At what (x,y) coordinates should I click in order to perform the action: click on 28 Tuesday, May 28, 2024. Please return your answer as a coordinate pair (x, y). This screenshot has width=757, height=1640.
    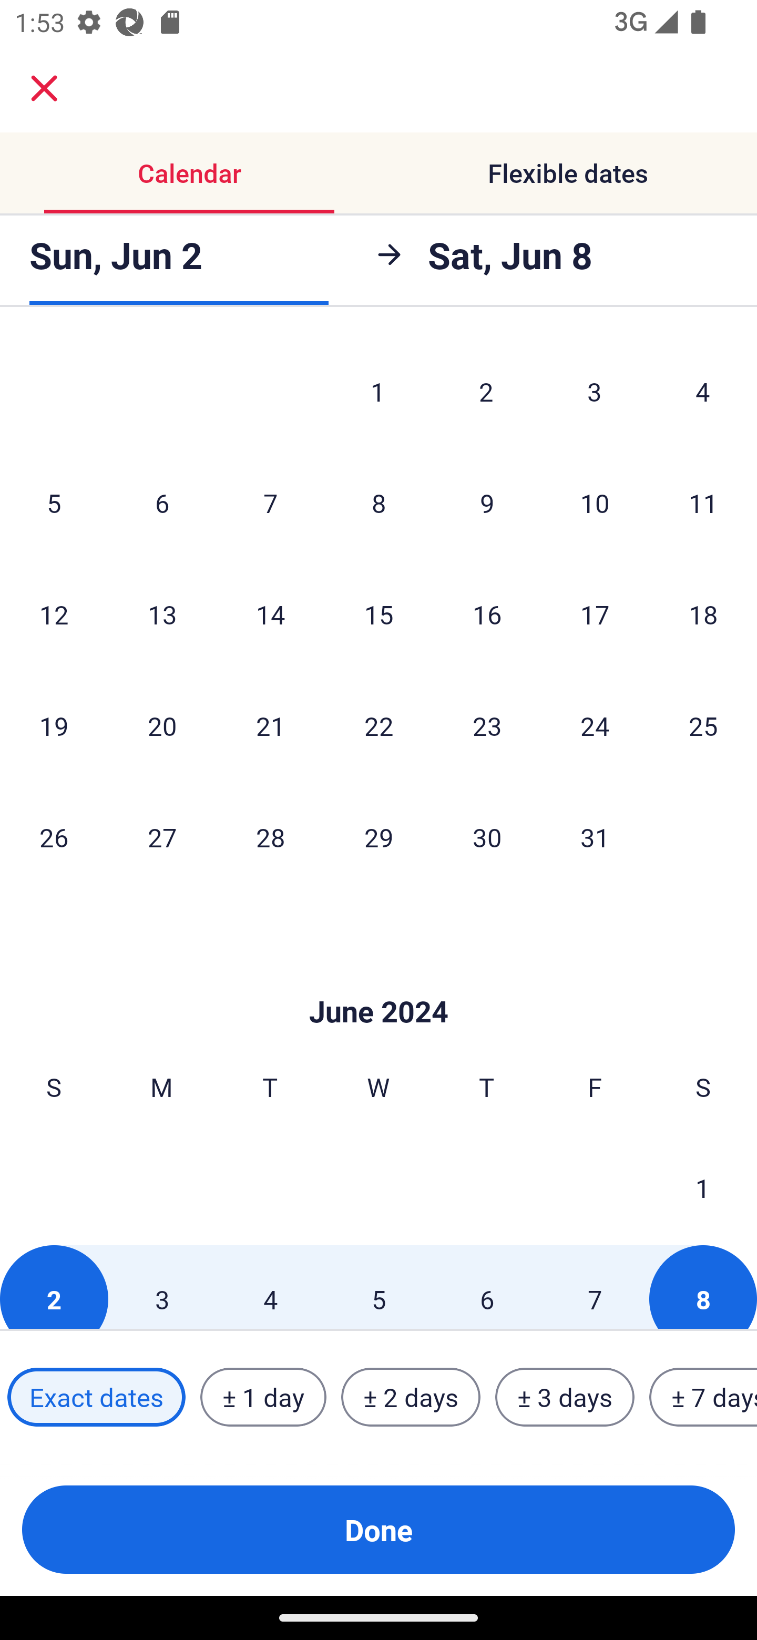
    Looking at the image, I should click on (270, 837).